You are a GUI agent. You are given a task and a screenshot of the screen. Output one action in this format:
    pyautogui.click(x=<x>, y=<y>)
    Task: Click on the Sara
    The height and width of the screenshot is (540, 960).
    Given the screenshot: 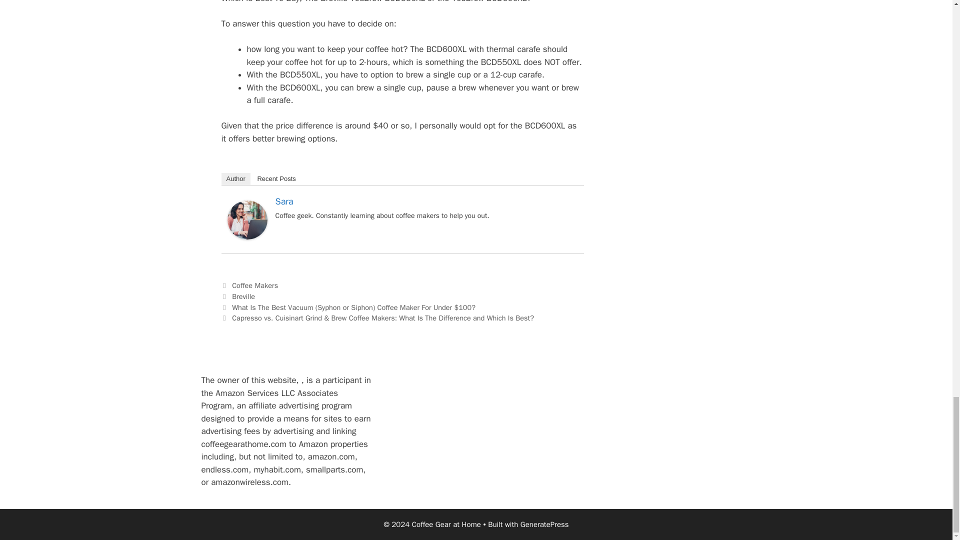 What is the action you would take?
    pyautogui.click(x=246, y=236)
    